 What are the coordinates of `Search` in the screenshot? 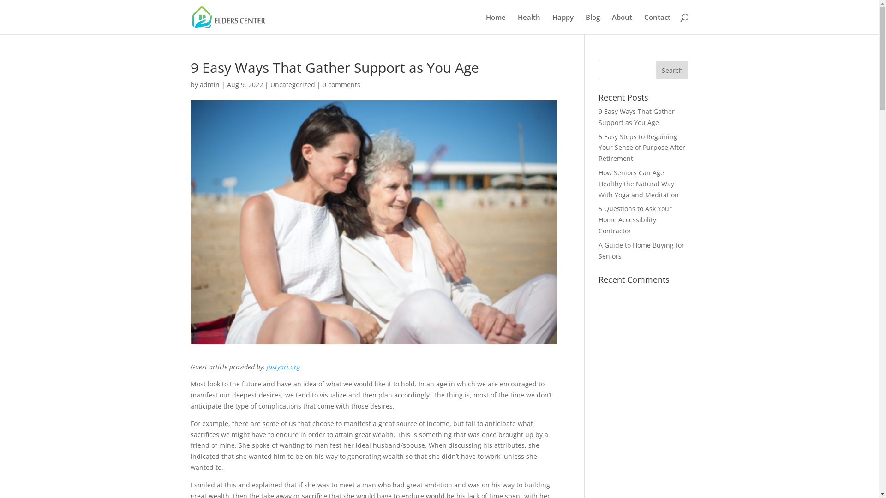 It's located at (672, 70).